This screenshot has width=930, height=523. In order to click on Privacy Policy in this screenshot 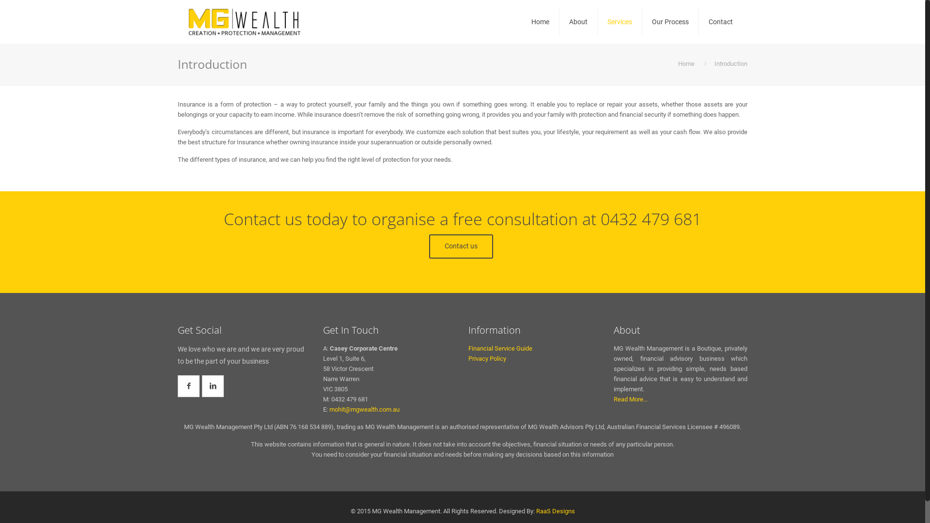, I will do `click(487, 358)`.